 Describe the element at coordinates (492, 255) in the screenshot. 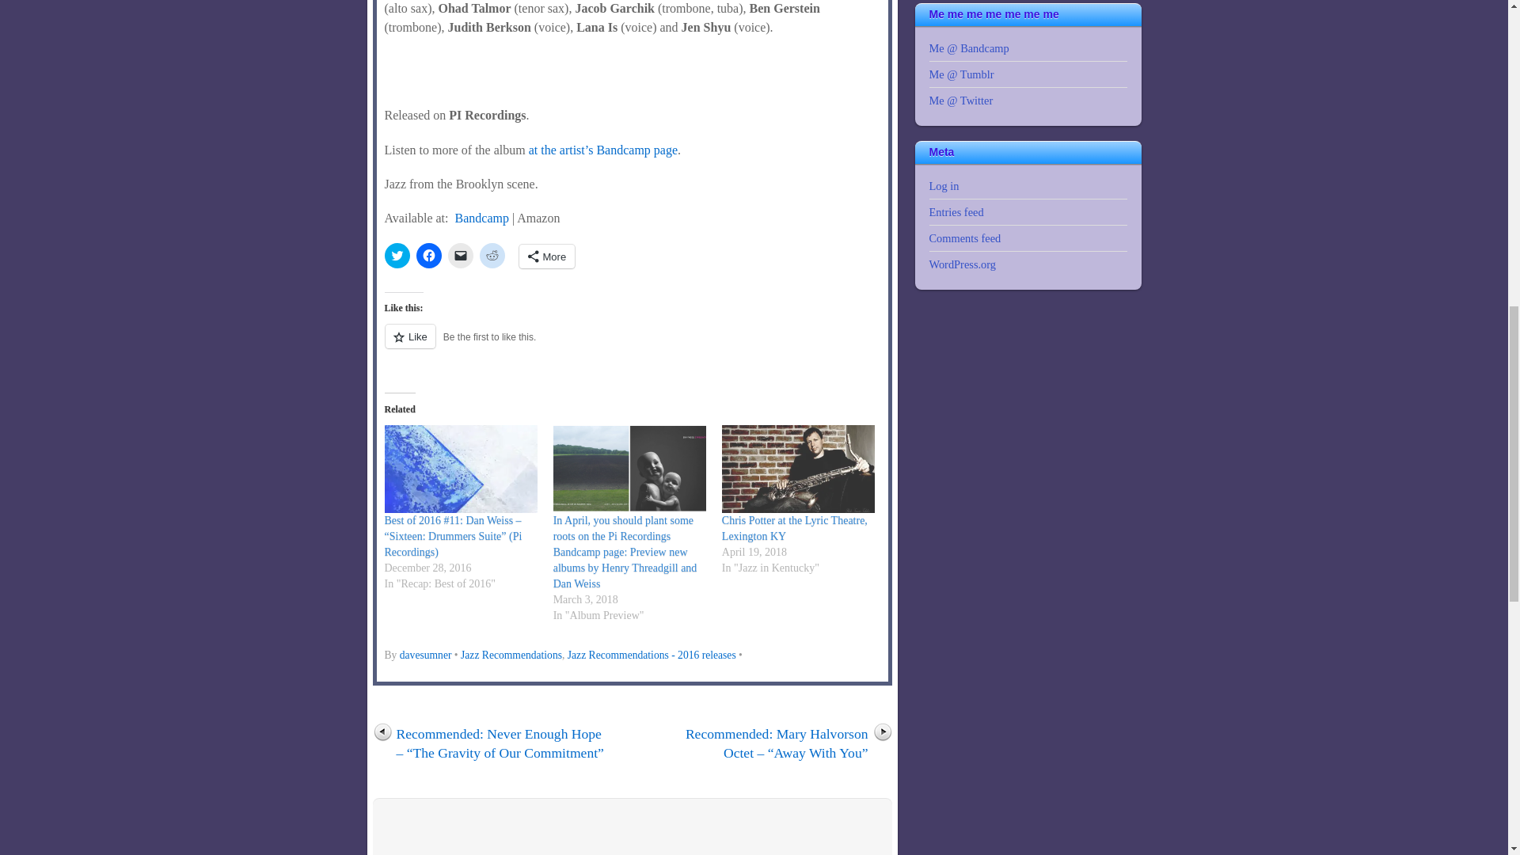

I see `Click to share on Reddit` at that location.